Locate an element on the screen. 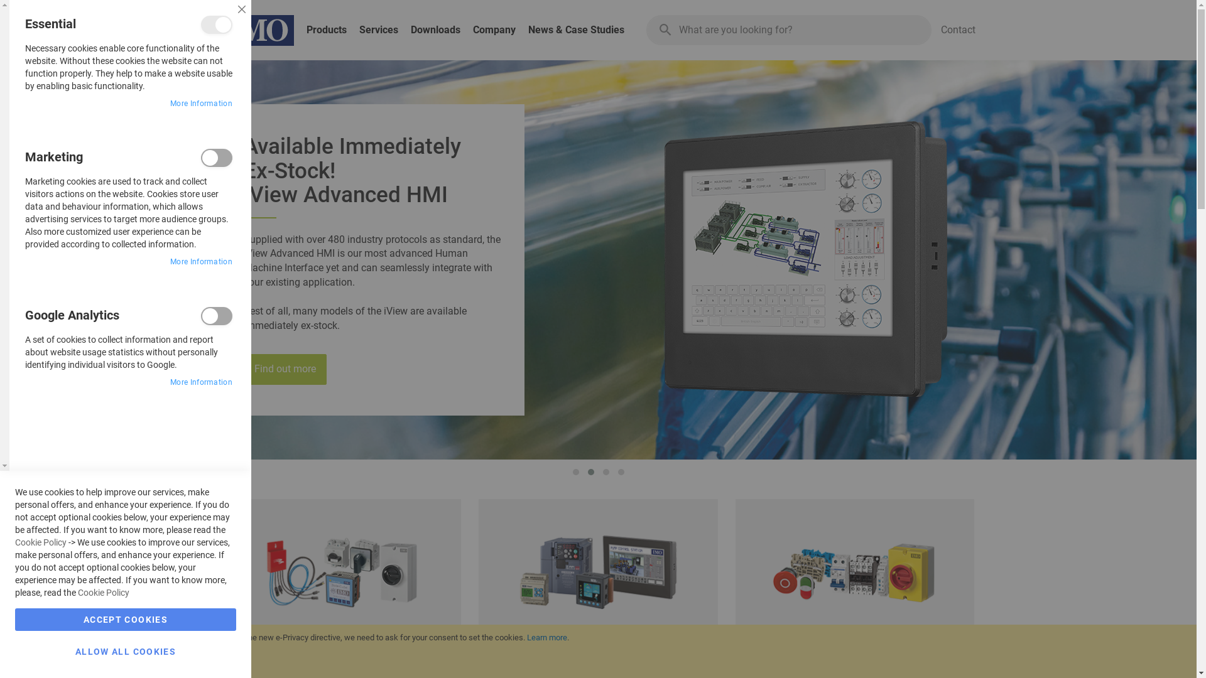 This screenshot has width=1206, height=678. Allow Cookies is located at coordinates (54, 660).